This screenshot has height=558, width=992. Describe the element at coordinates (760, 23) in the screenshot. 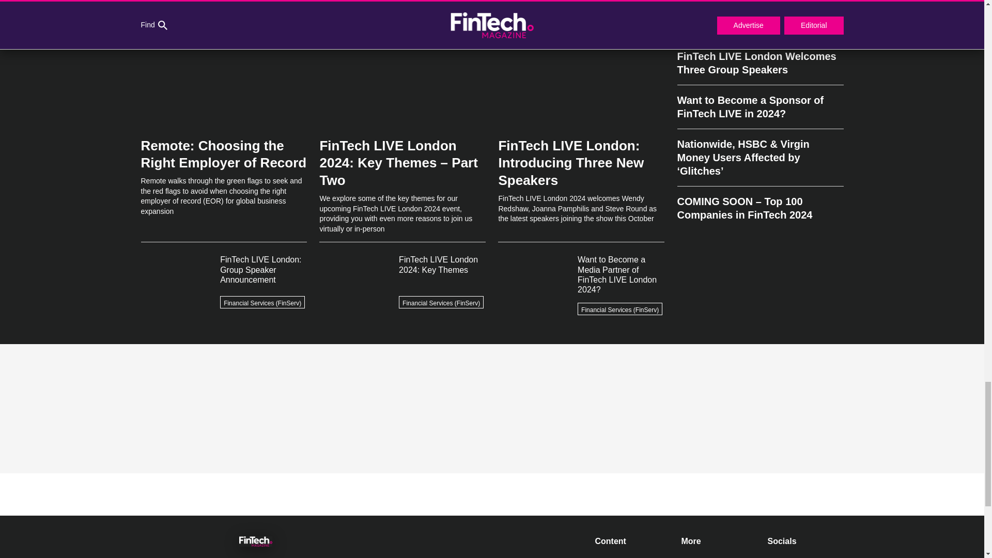

I see `FinTech LIVE London: Three New Speakers Onboard` at that location.